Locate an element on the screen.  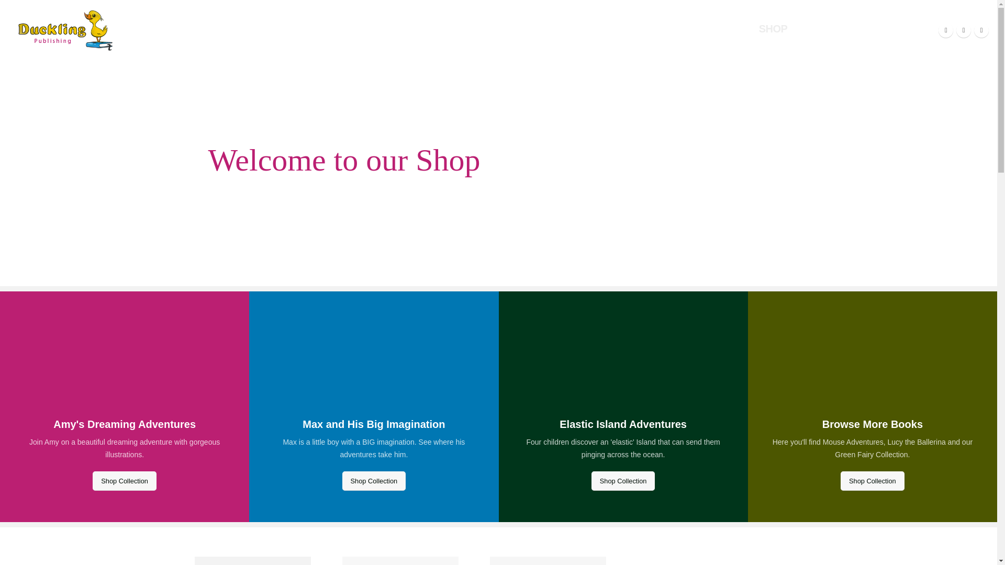
MEET OUR AUTHORS is located at coordinates (496, 29).